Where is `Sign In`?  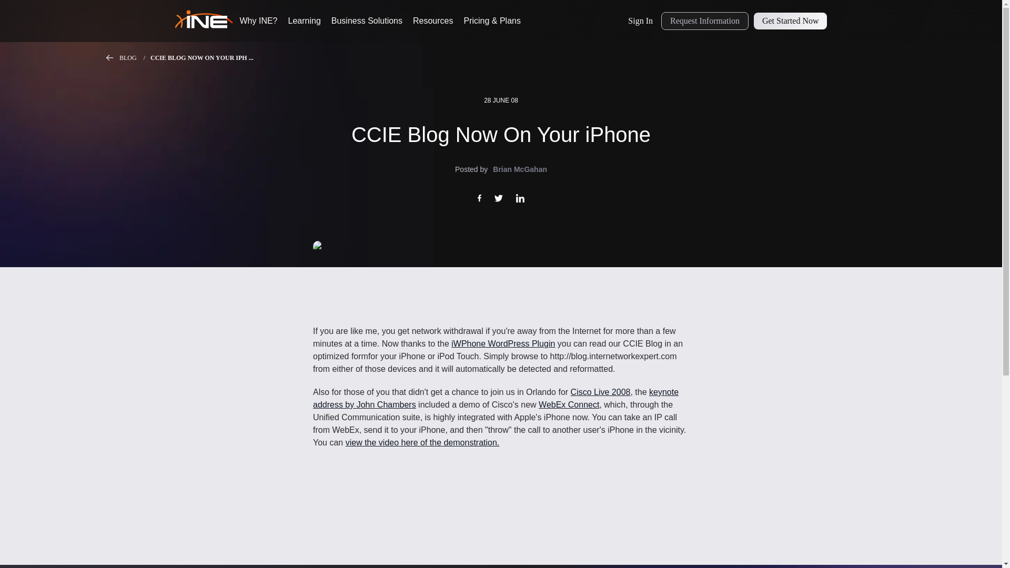 Sign In is located at coordinates (641, 21).